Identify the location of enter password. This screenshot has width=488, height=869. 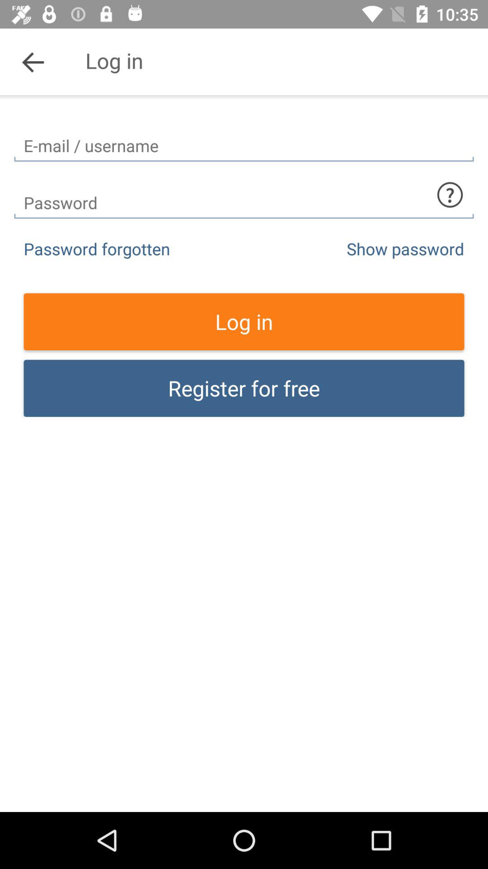
(244, 195).